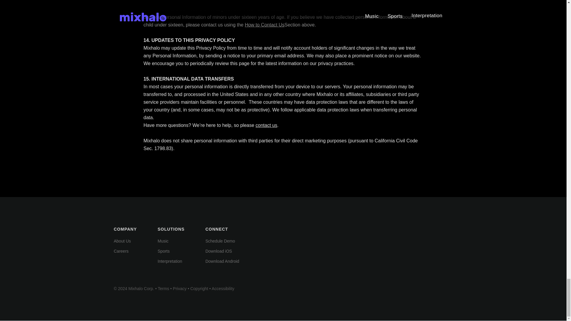 The width and height of the screenshot is (571, 321). I want to click on contact us, so click(266, 125).